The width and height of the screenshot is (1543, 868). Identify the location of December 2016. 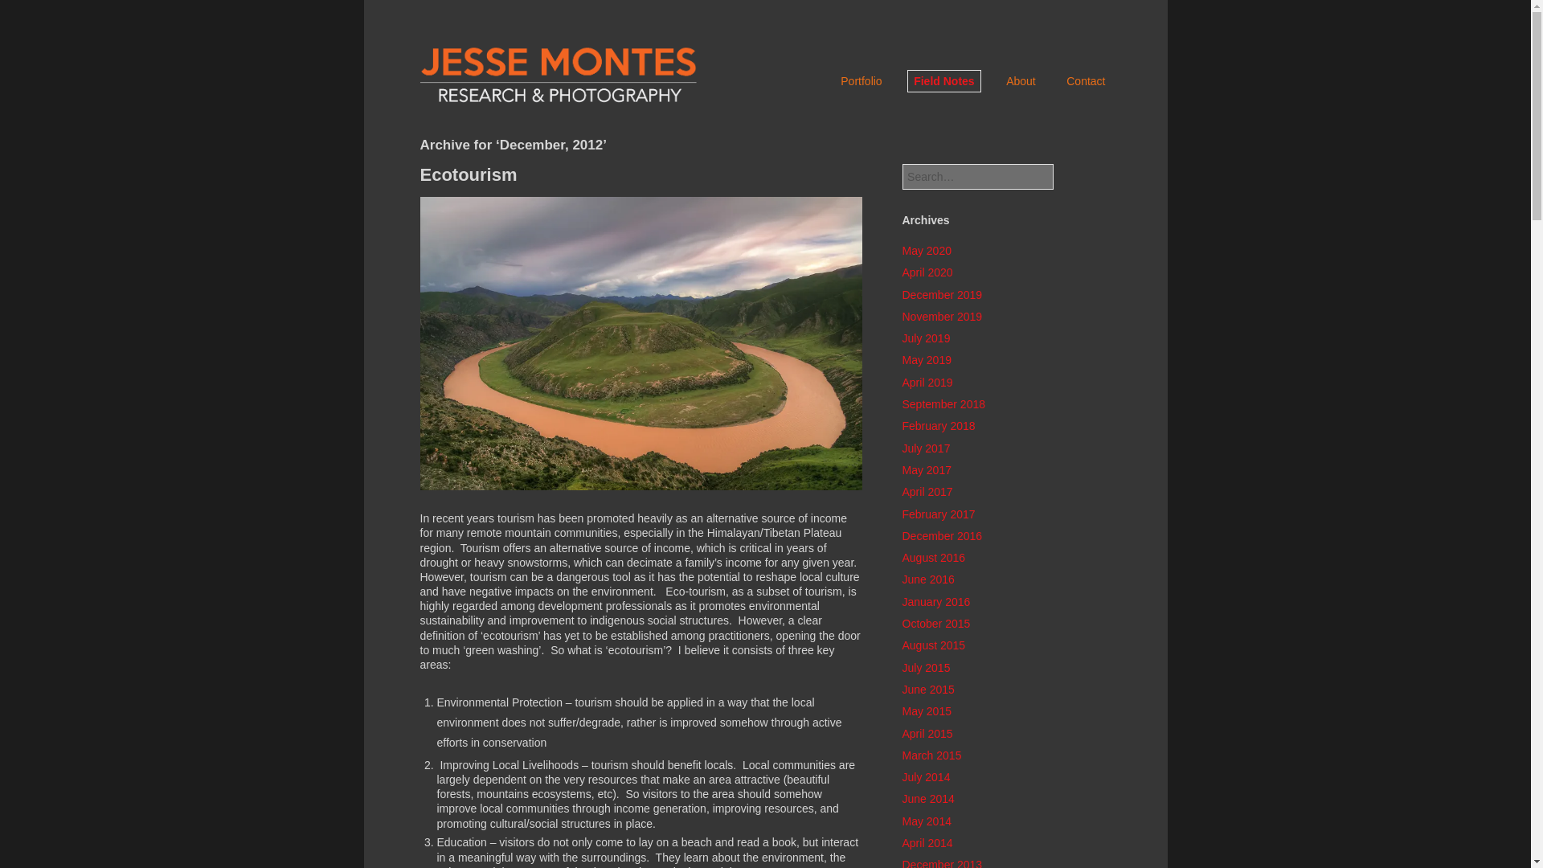
(941, 535).